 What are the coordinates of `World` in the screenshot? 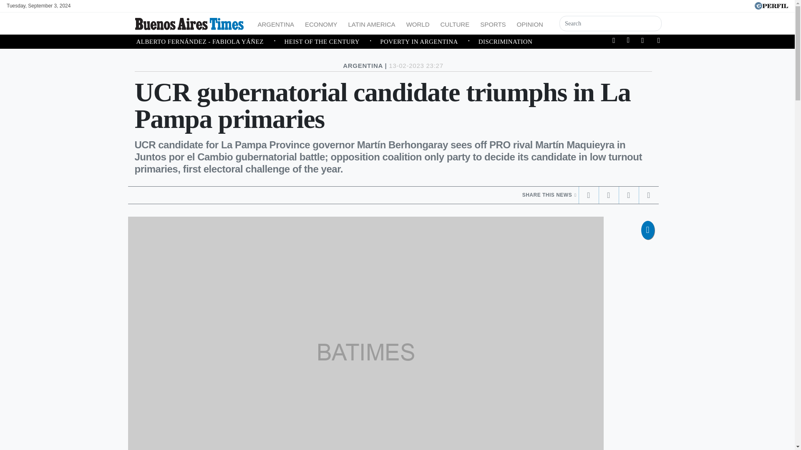 It's located at (418, 23).